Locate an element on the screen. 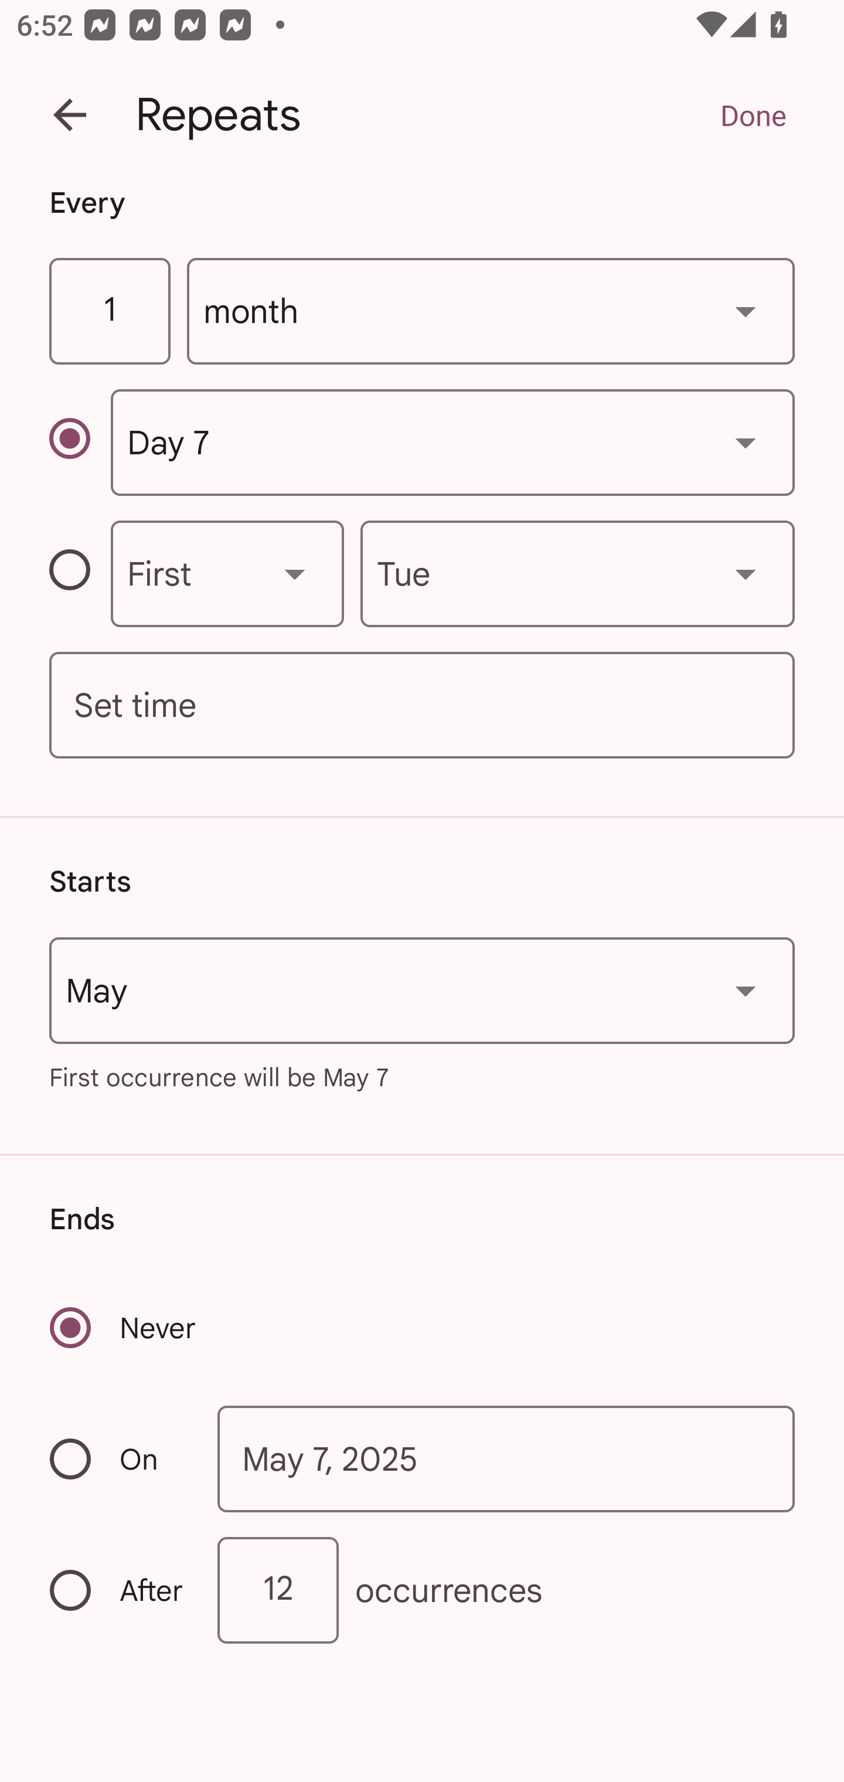 The width and height of the screenshot is (844, 1782). Done is located at coordinates (753, 115).